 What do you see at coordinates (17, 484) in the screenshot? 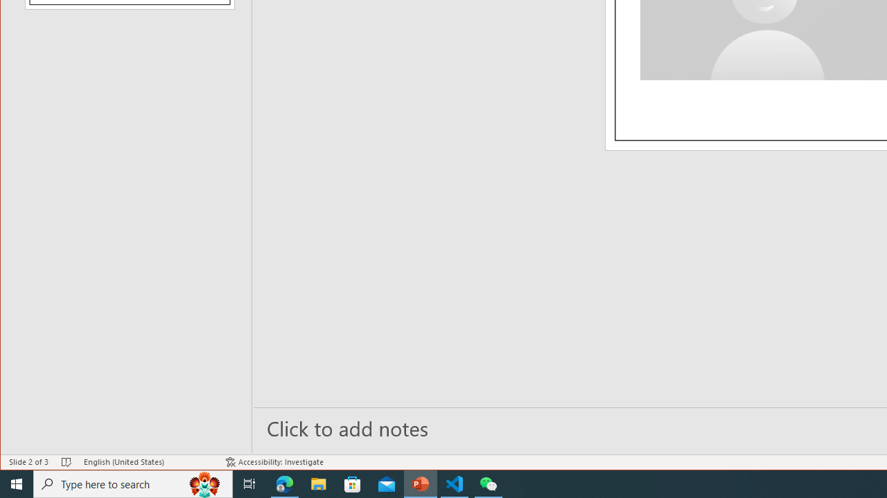
I see `Start` at bounding box center [17, 484].